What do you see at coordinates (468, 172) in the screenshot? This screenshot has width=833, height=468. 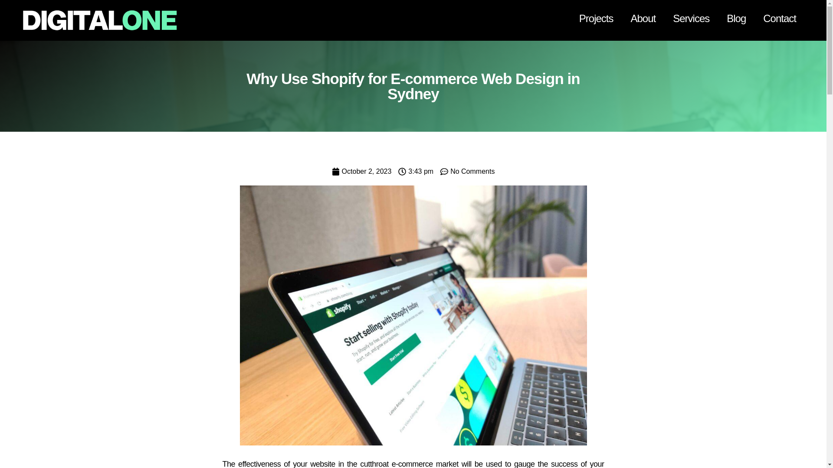 I see `No Comments` at bounding box center [468, 172].